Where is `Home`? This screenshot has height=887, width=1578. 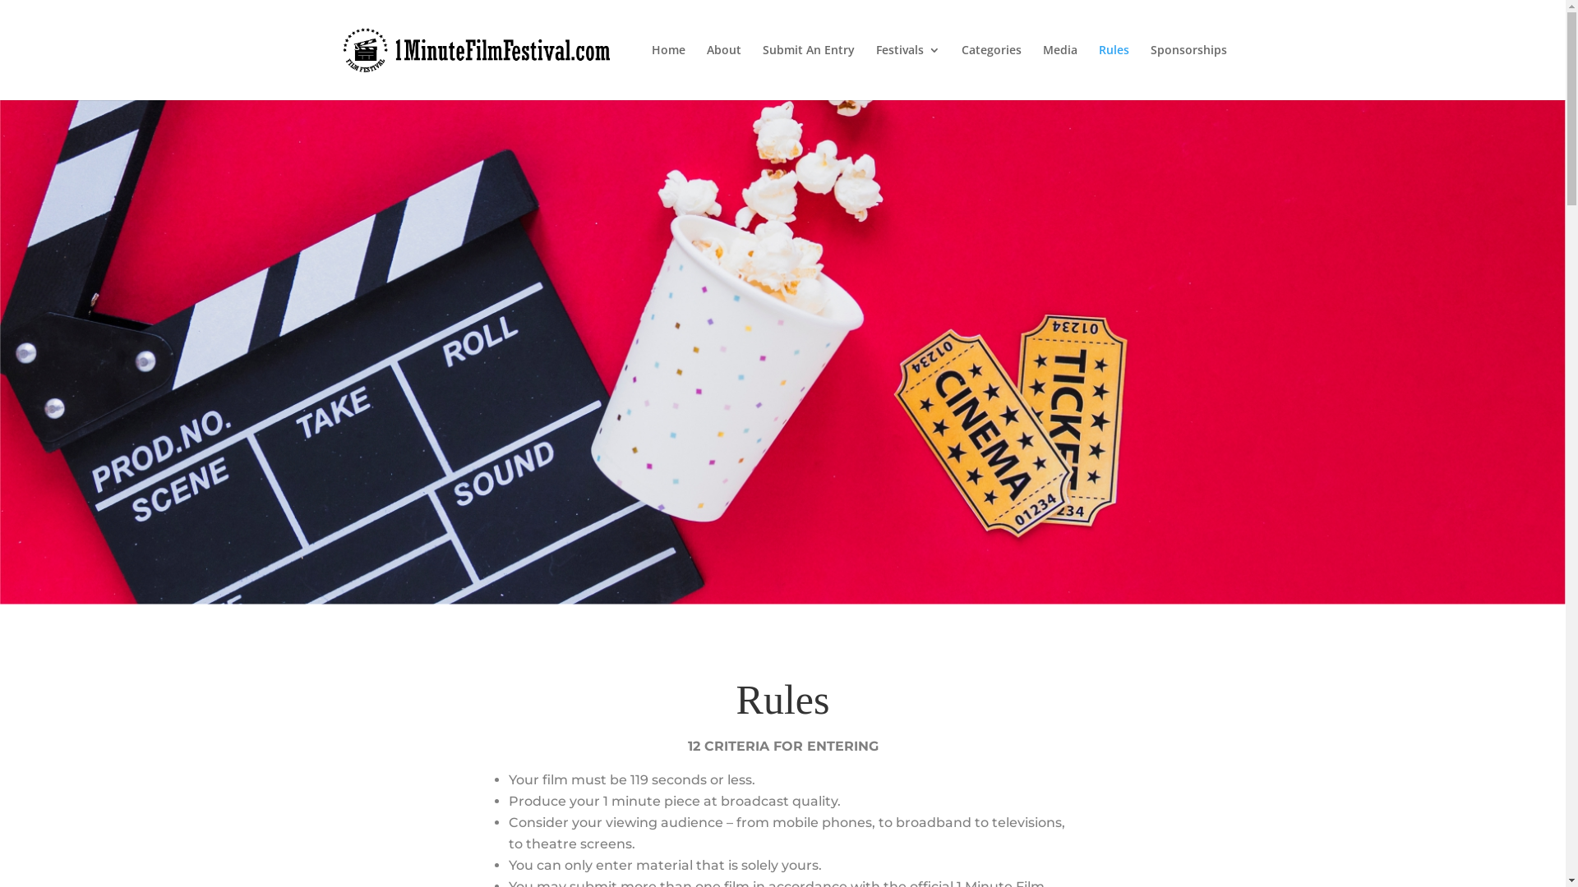 Home is located at coordinates (667, 72).